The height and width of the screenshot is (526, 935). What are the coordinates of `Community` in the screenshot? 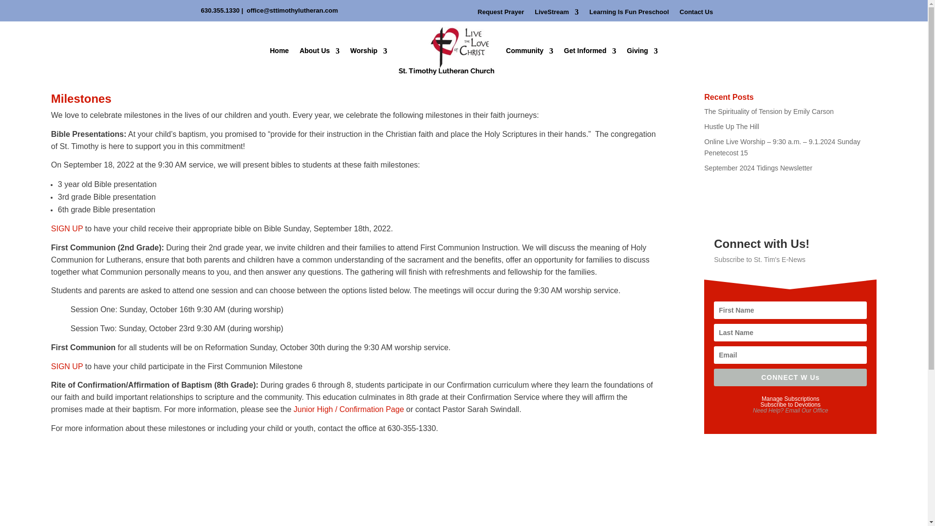 It's located at (529, 51).